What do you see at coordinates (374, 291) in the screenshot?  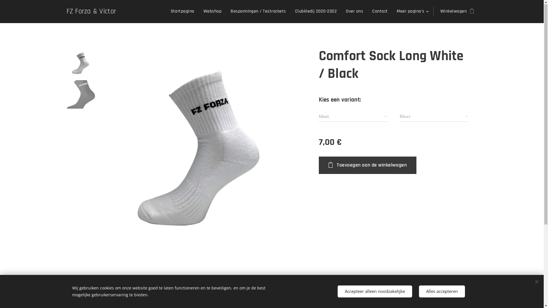 I see `Accepteer alleen noodzakelijke` at bounding box center [374, 291].